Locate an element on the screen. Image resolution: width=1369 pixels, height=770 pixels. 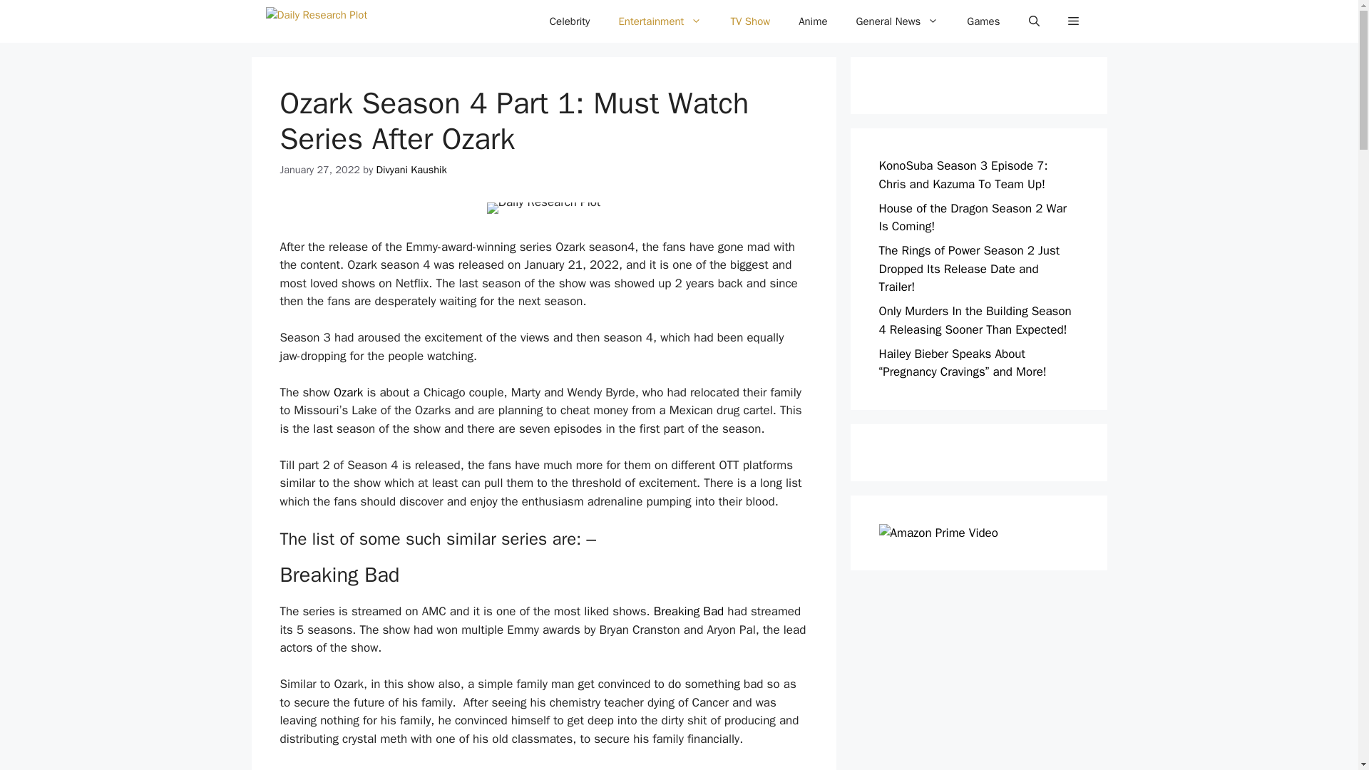
Anime is located at coordinates (813, 21).